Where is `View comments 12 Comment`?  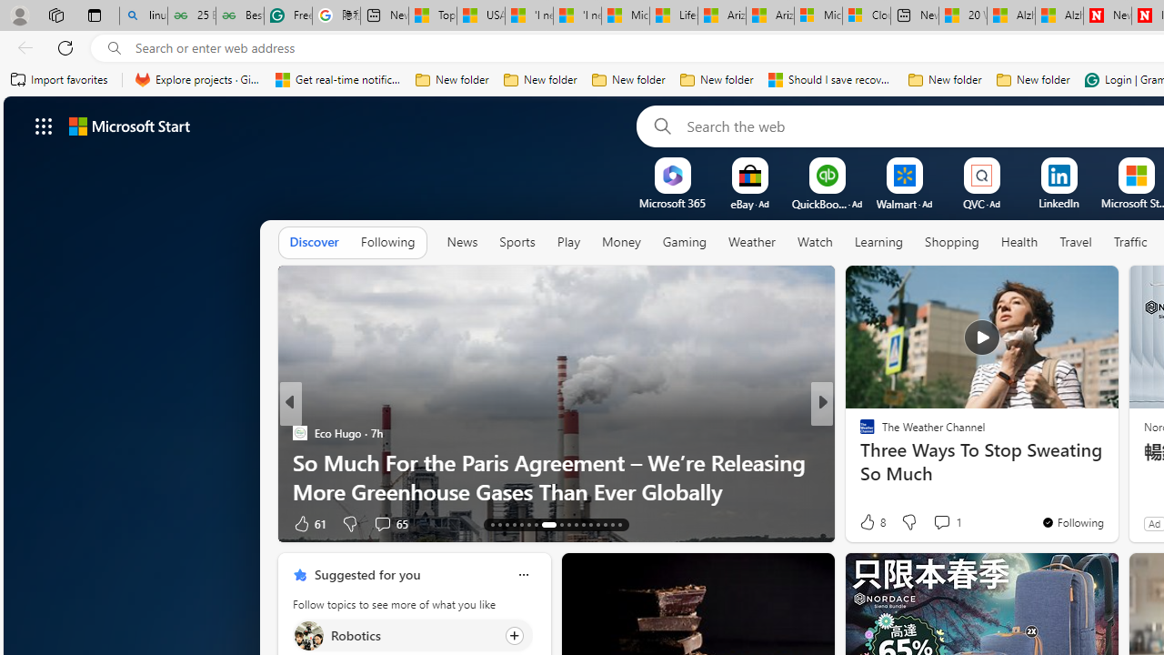 View comments 12 Comment is located at coordinates (957, 522).